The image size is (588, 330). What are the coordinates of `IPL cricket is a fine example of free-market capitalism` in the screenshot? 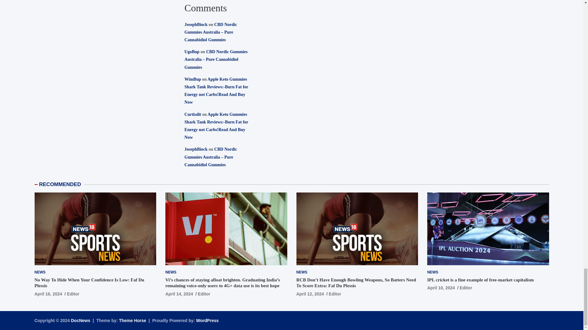 It's located at (441, 288).